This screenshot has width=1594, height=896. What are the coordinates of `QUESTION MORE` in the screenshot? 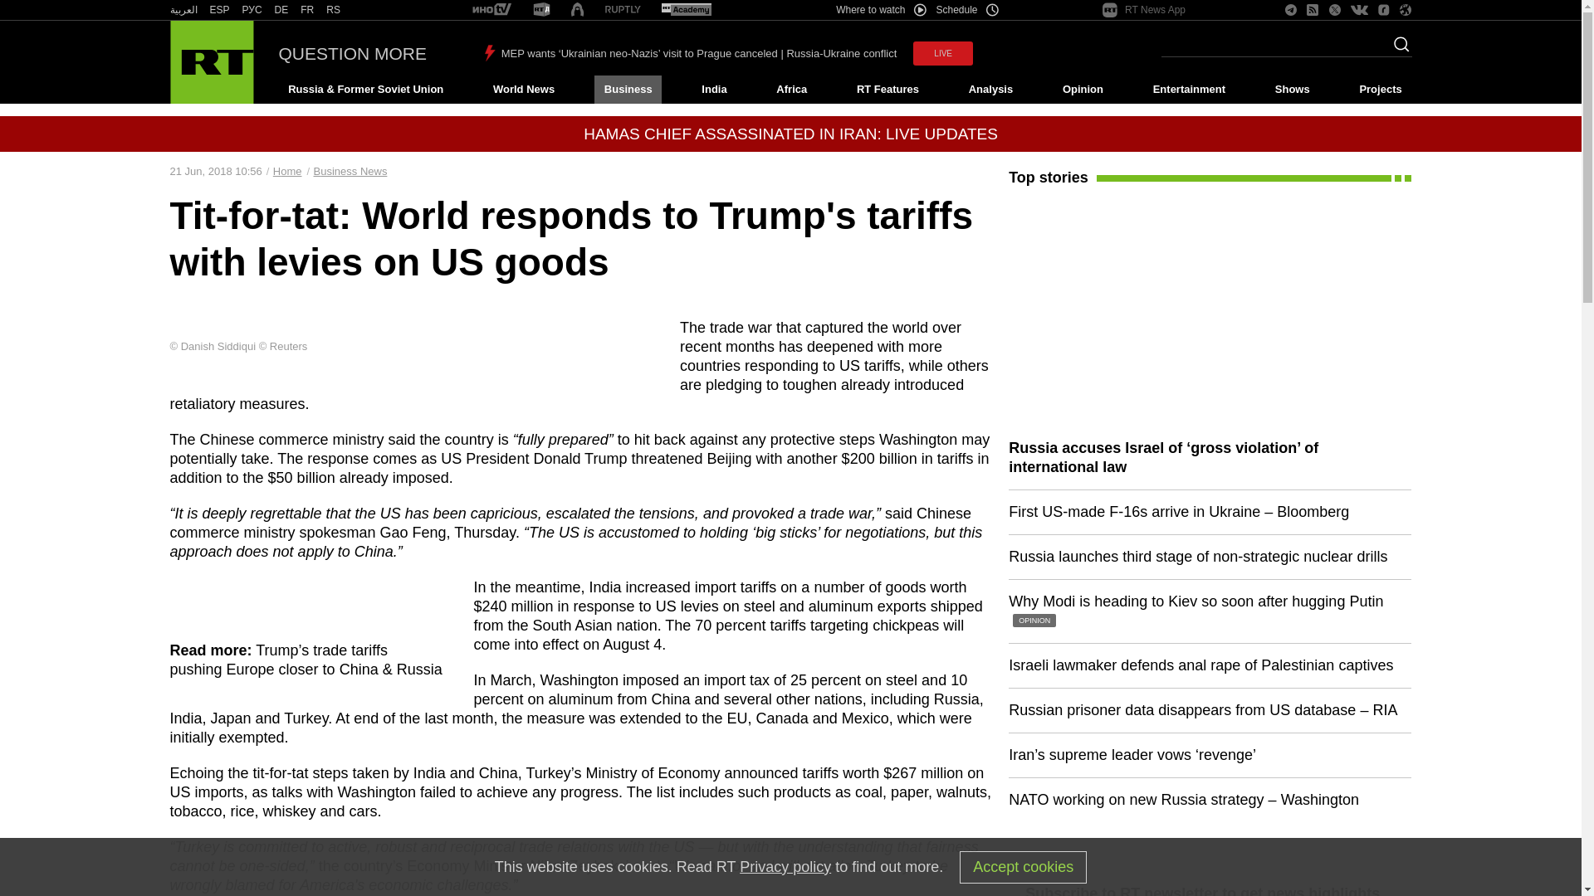 It's located at (353, 53).